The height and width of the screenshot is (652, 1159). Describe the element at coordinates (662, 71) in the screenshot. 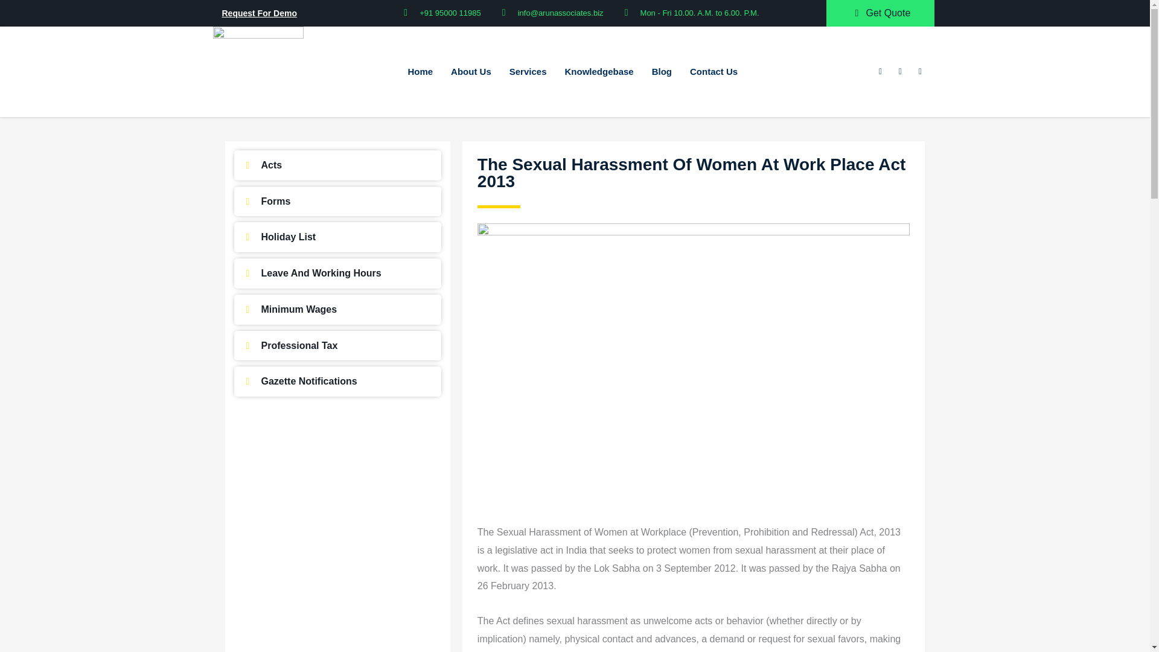

I see `Blog` at that location.